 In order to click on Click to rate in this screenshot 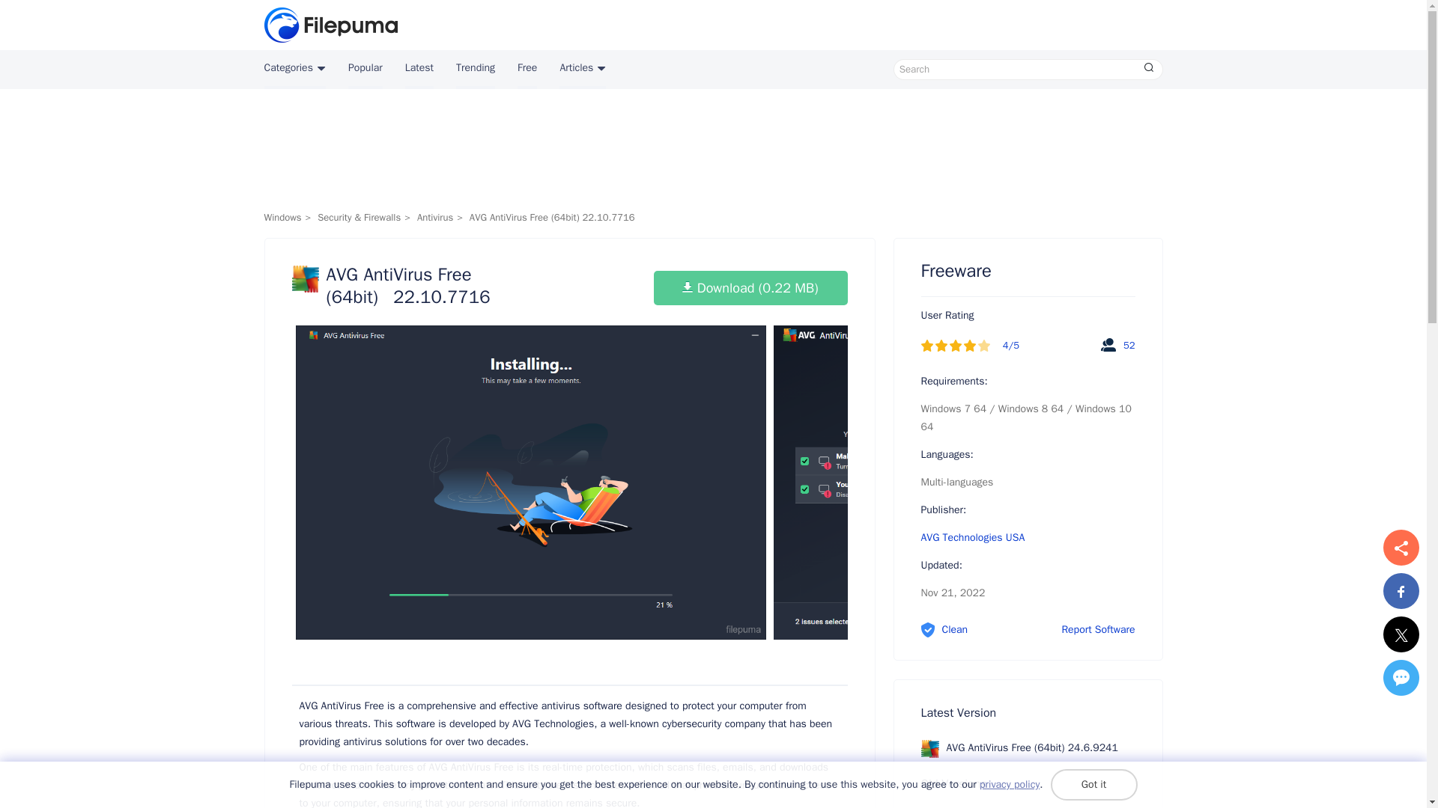, I will do `click(984, 345)`.